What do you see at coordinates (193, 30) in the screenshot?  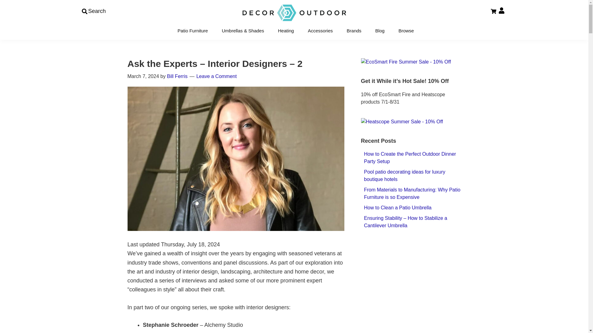 I see `Patio Furniture` at bounding box center [193, 30].